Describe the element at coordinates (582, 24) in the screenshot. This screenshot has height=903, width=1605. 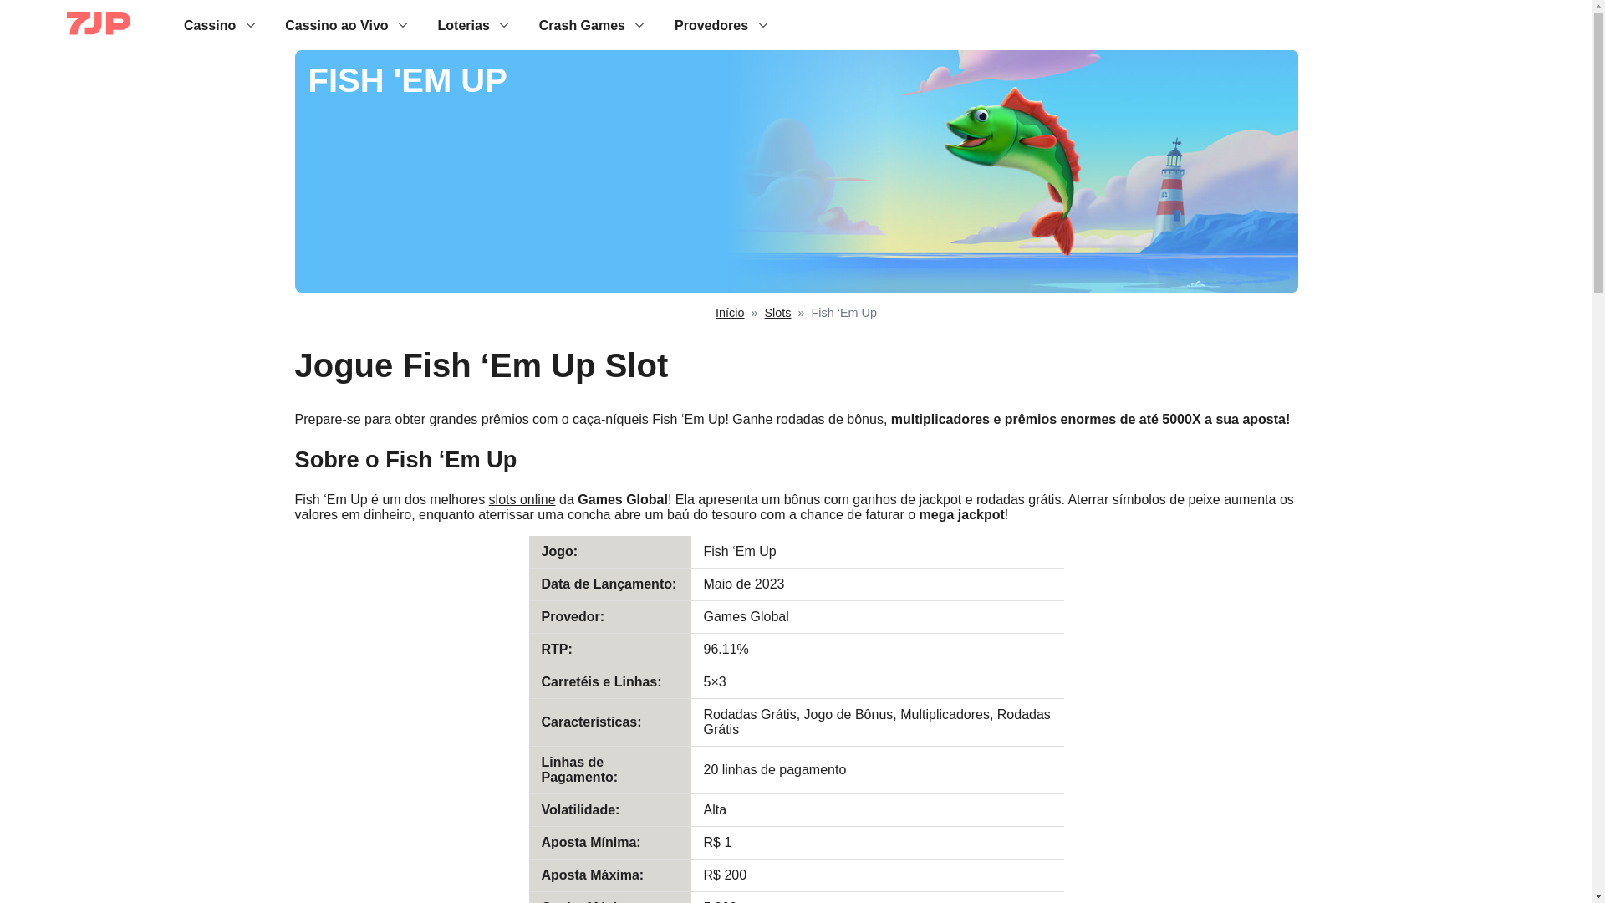
I see `Crash Games` at that location.